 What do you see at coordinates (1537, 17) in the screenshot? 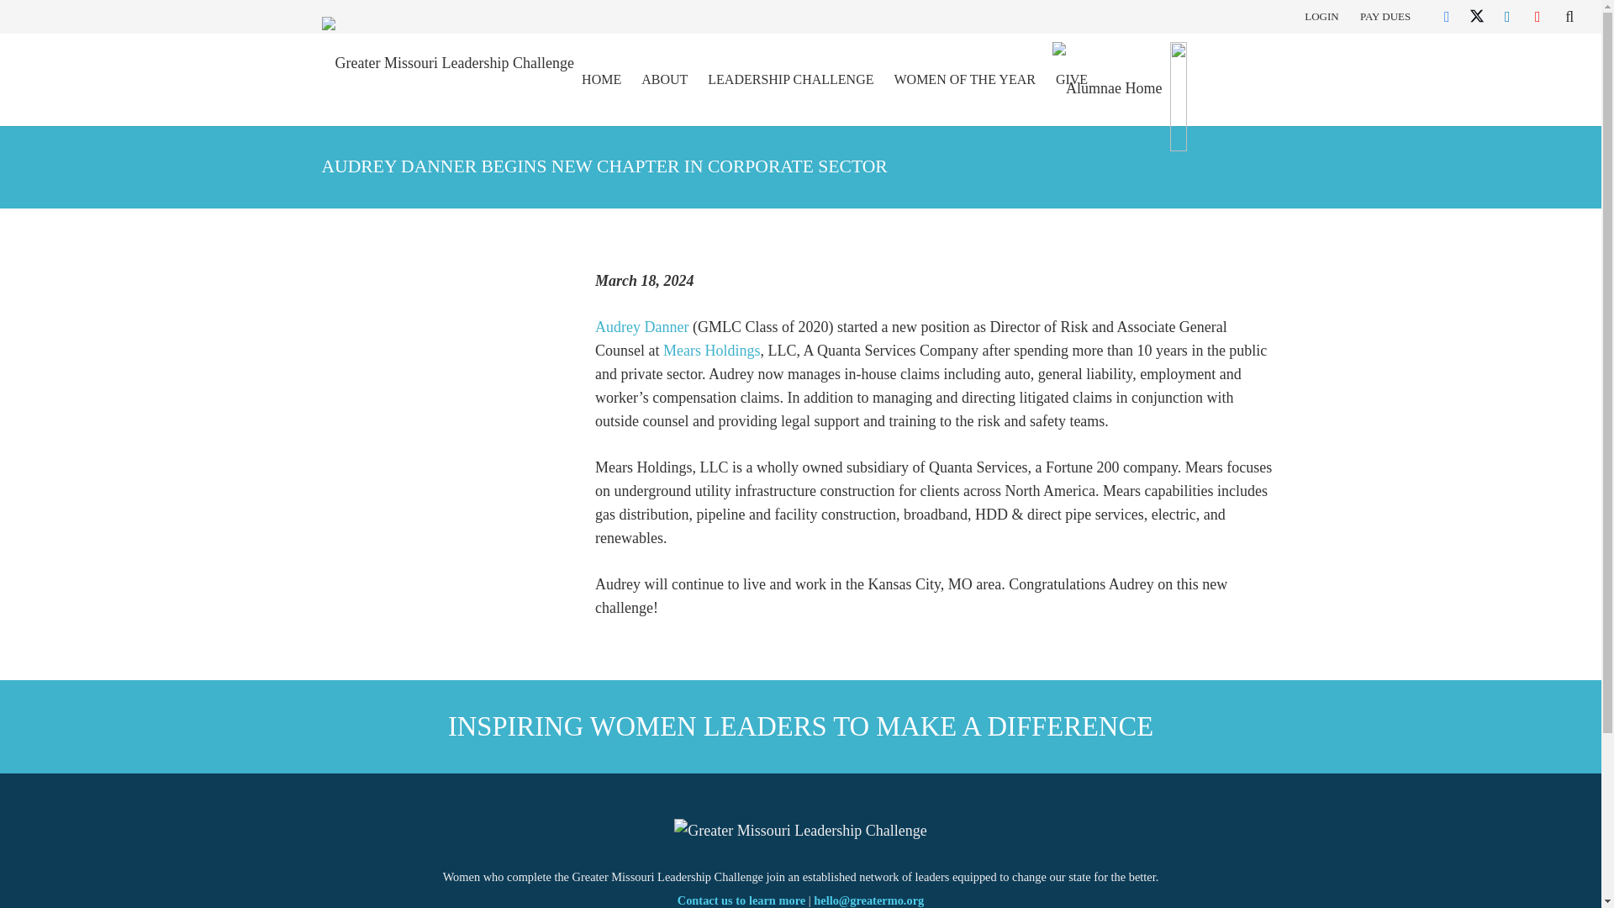
I see `YouTube` at bounding box center [1537, 17].